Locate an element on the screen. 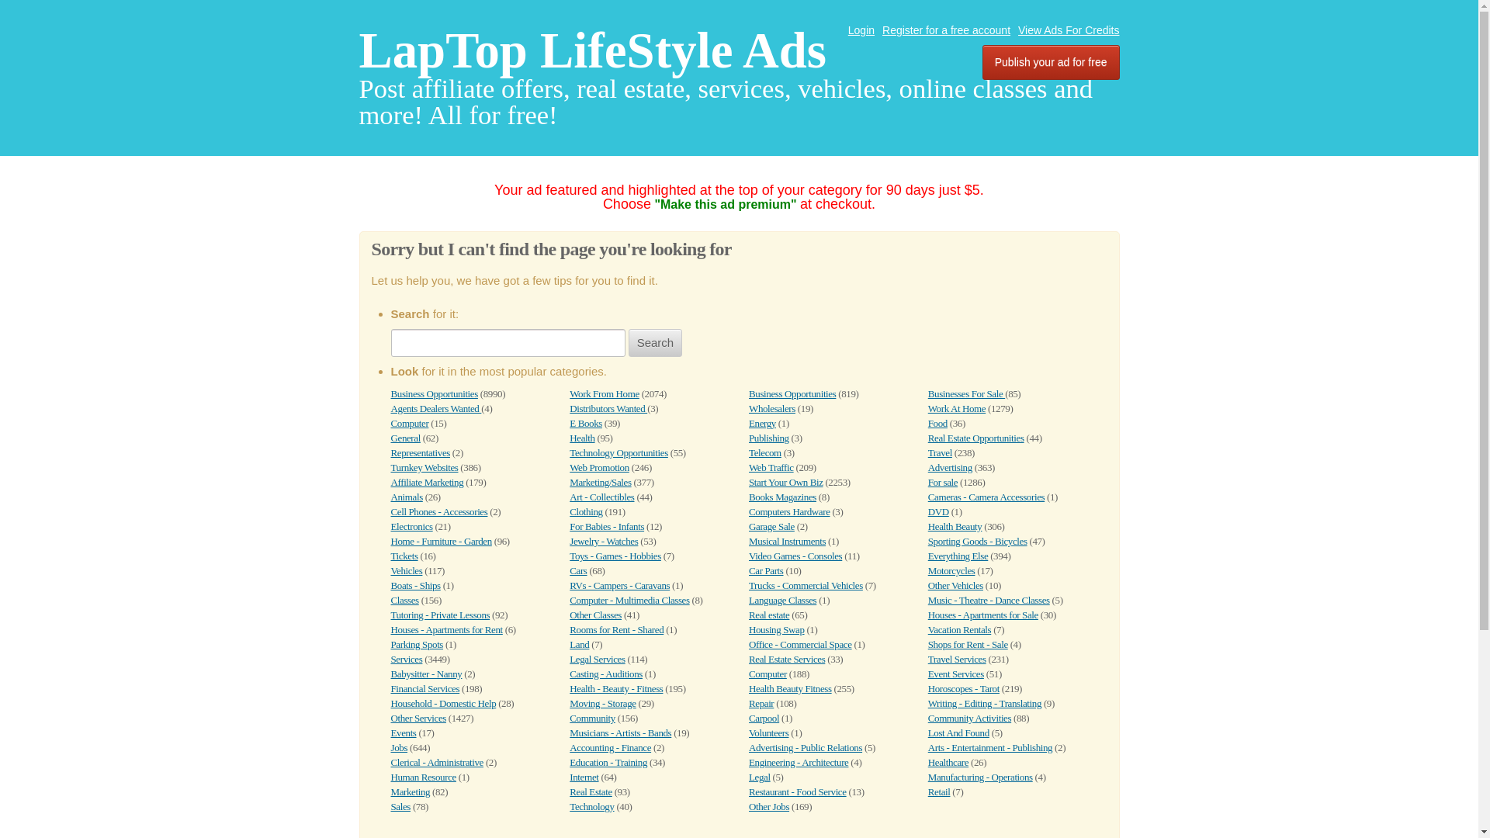  Start Your Own Biz is located at coordinates (786, 482).